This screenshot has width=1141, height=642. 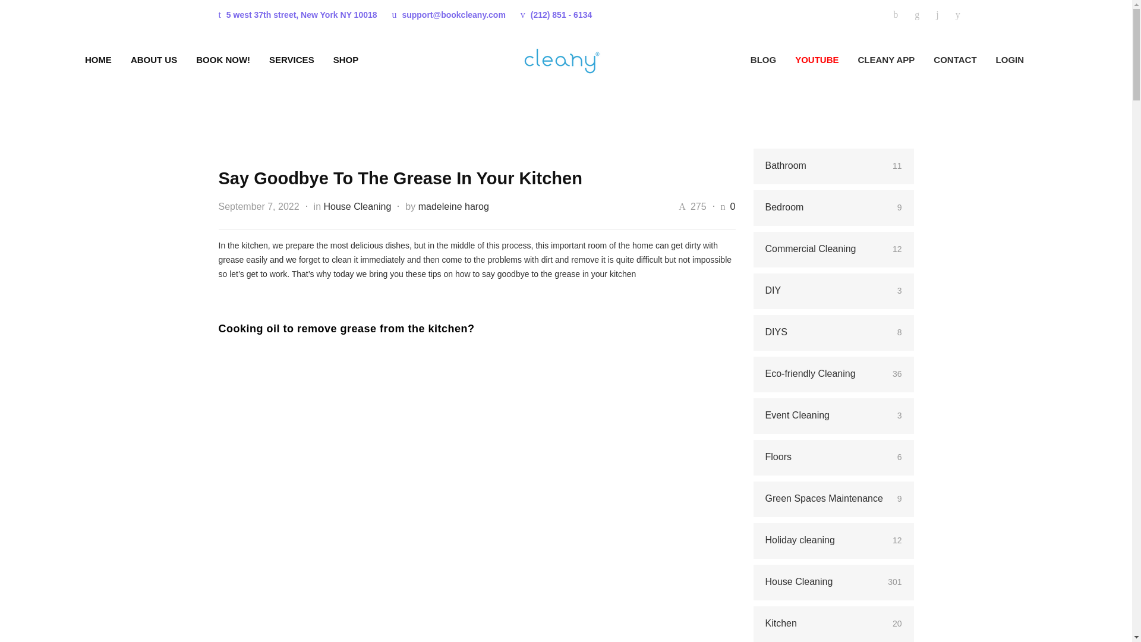 What do you see at coordinates (454, 207) in the screenshot?
I see `madeleine harog` at bounding box center [454, 207].